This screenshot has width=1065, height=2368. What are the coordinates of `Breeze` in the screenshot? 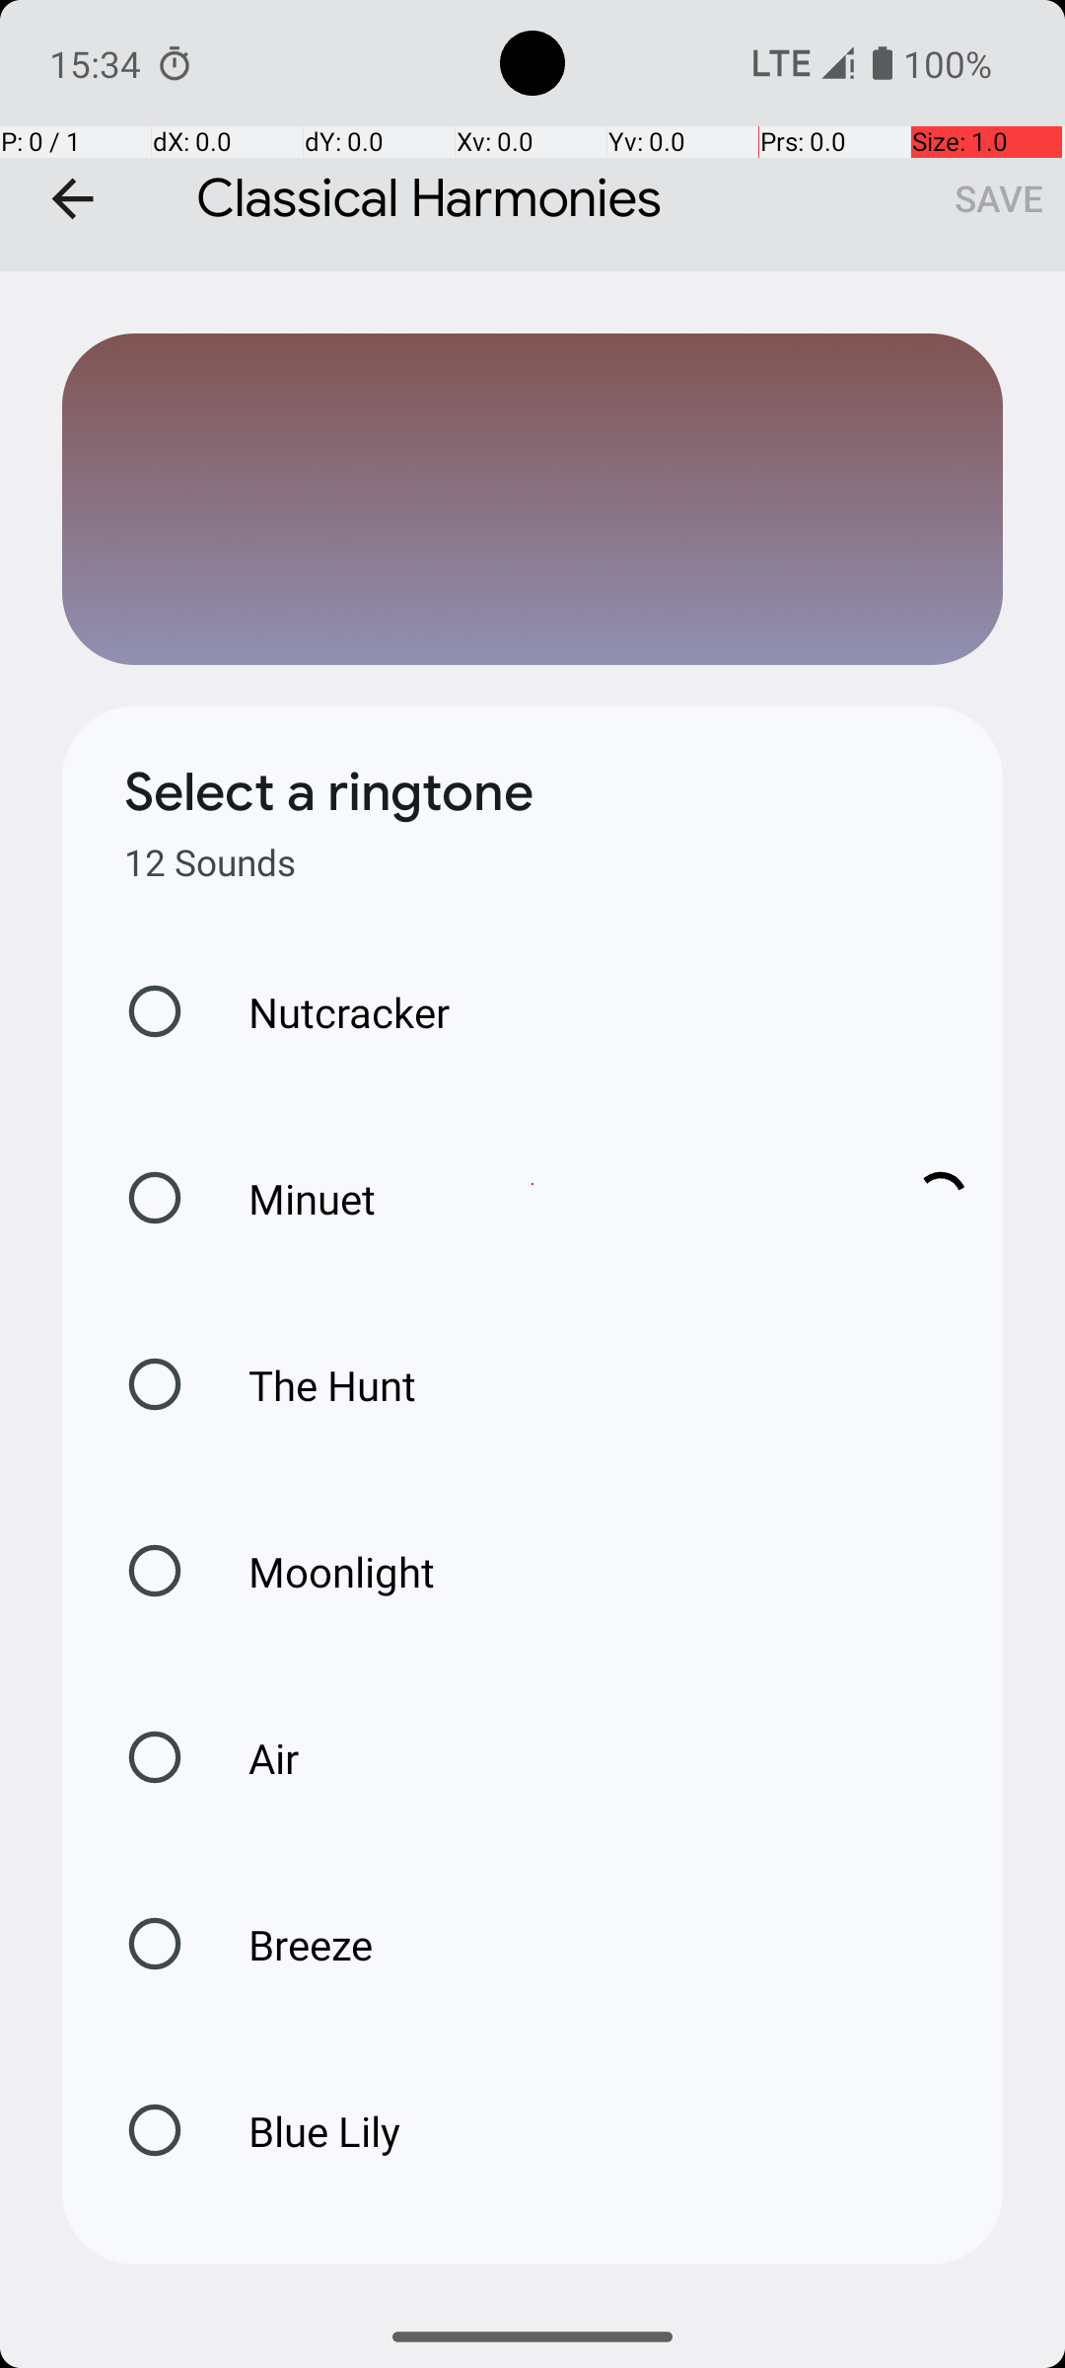 It's located at (290, 1944).